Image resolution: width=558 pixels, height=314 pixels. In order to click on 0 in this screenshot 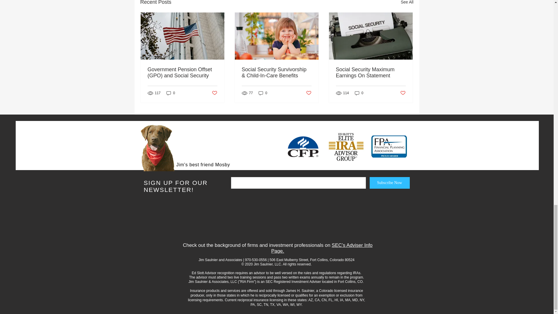, I will do `click(263, 93)`.